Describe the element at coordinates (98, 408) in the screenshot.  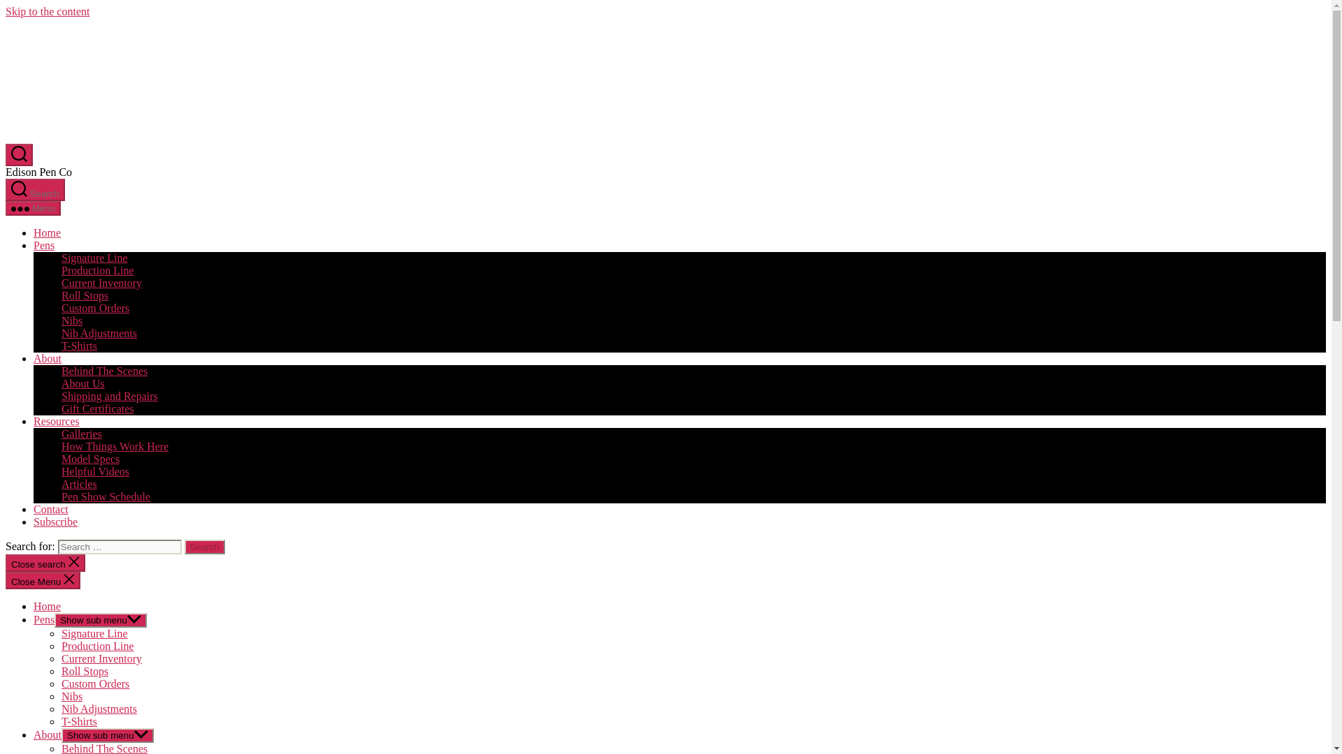
I see `Gift Certificates` at that location.